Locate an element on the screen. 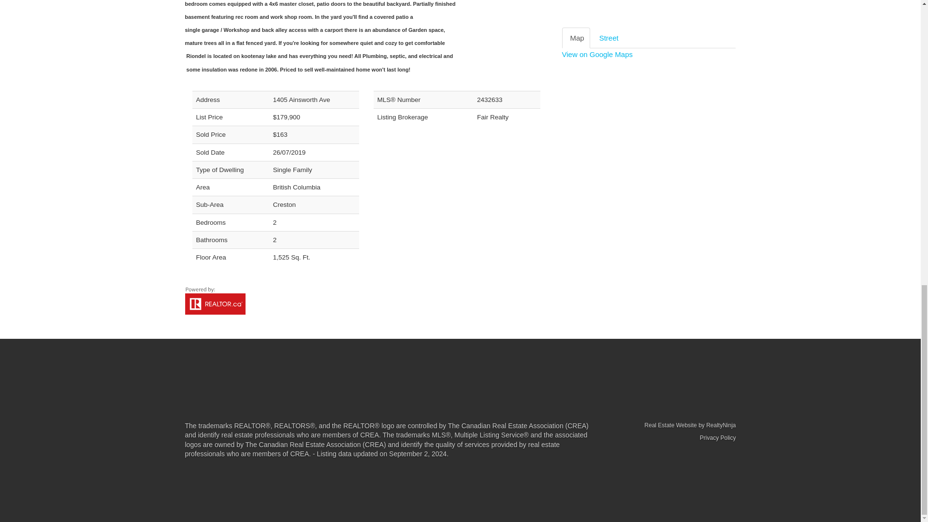  Privacy Policy is located at coordinates (717, 437).